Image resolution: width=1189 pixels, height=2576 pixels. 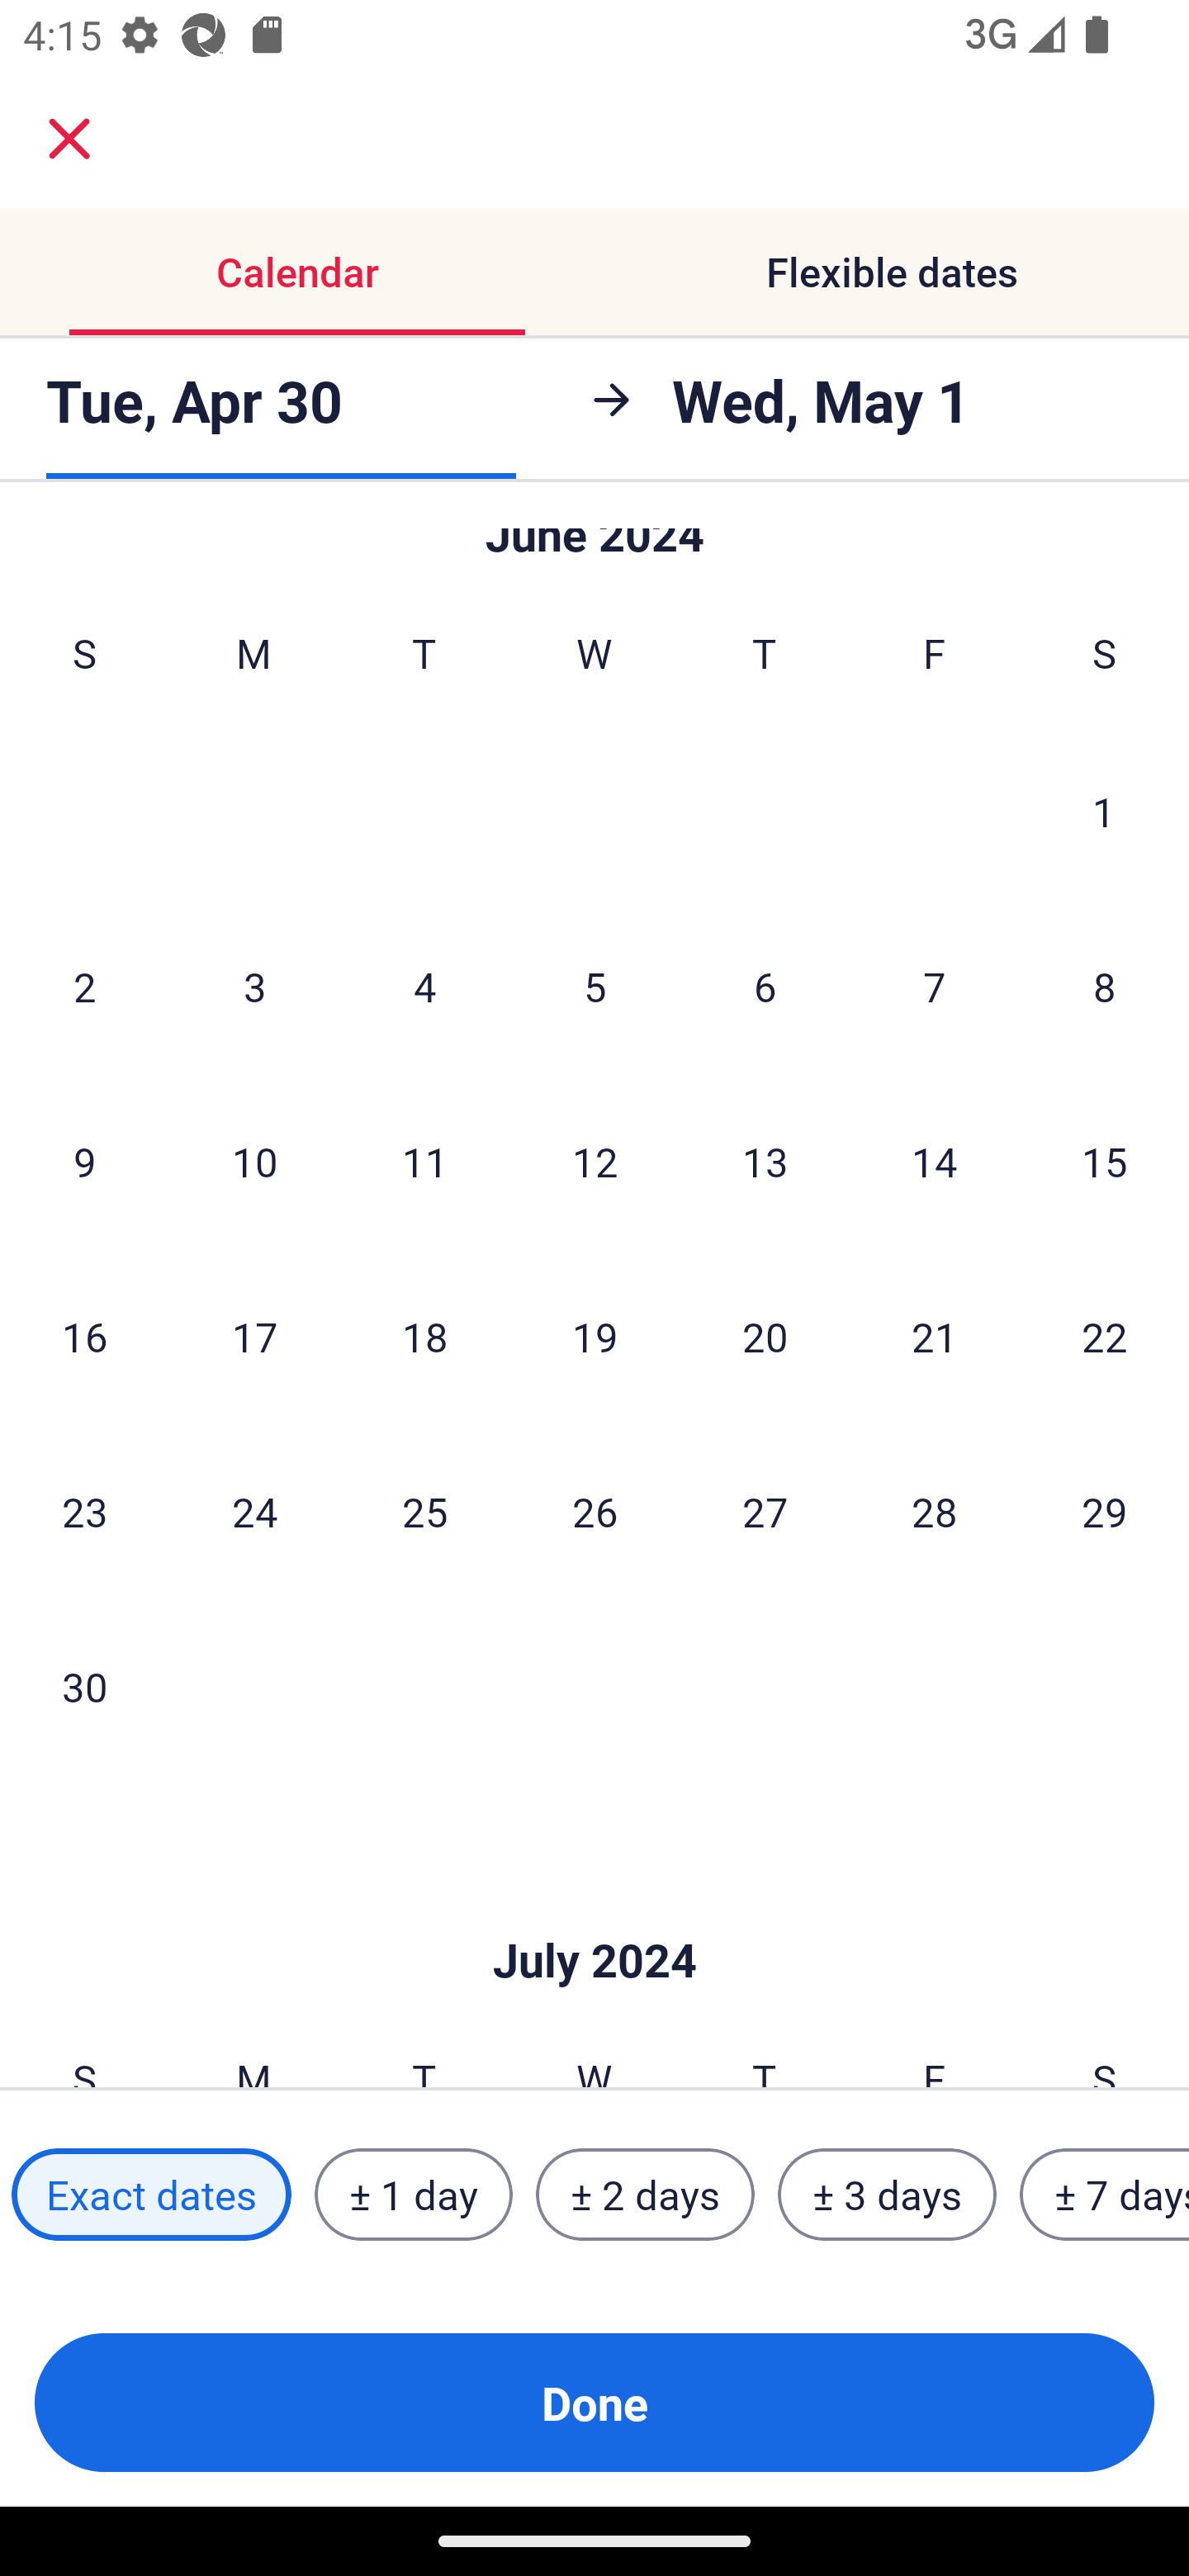 What do you see at coordinates (1104, 811) in the screenshot?
I see `1 Saturday, June 1, 2024` at bounding box center [1104, 811].